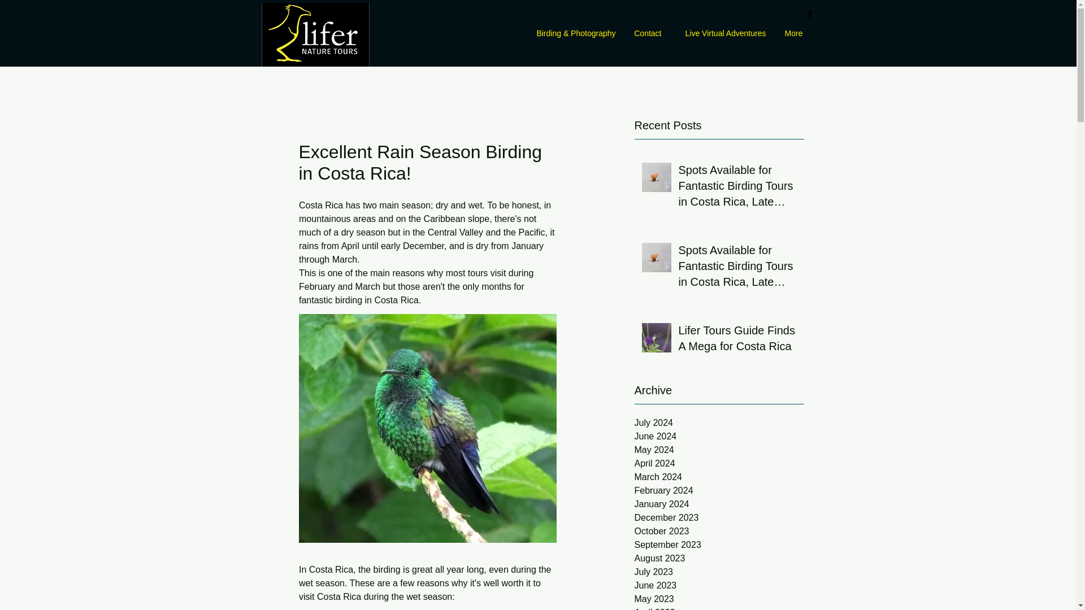 This screenshot has width=1085, height=610. I want to click on March 2024, so click(719, 477).